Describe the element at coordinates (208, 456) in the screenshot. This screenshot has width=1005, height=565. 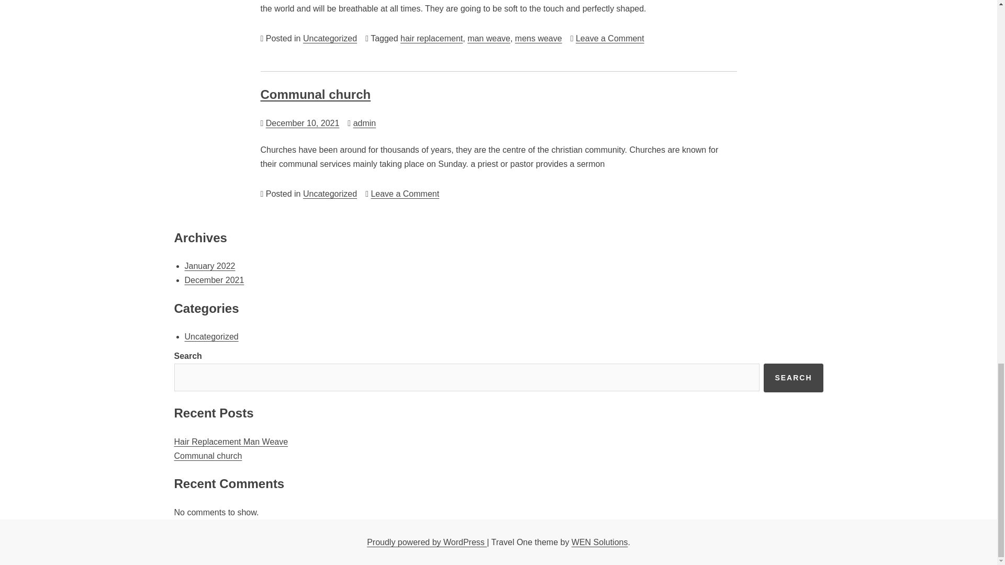
I see `Communal church` at that location.